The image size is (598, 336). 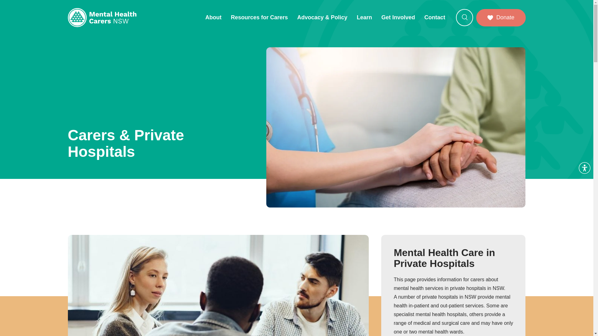 What do you see at coordinates (213, 17) in the screenshot?
I see `About` at bounding box center [213, 17].